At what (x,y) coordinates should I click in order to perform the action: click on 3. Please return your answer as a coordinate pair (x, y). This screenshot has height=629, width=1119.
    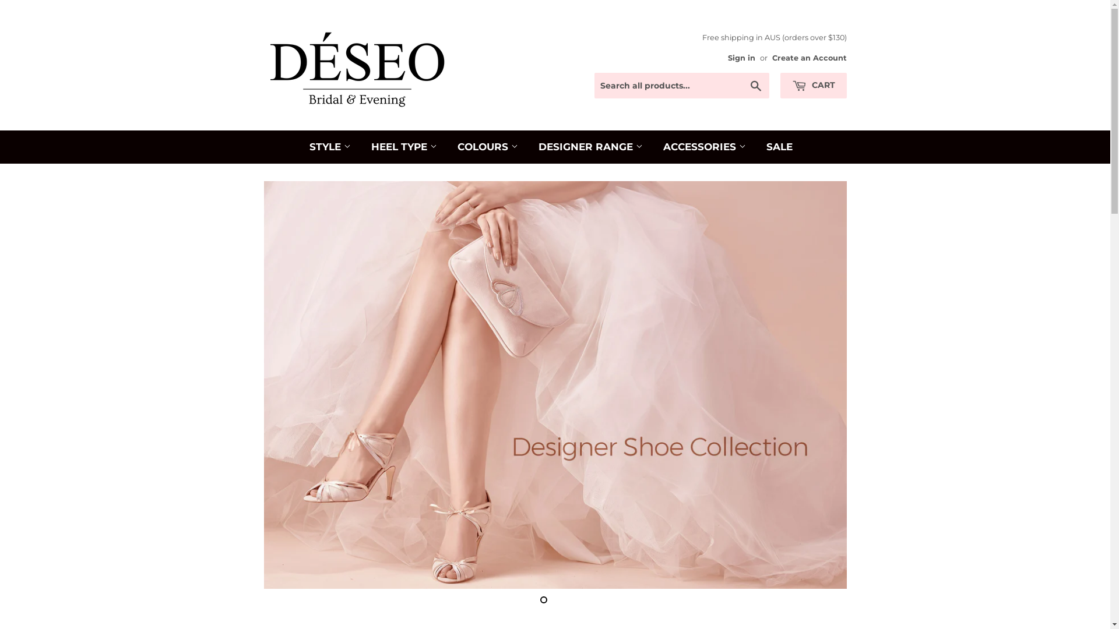
    Looking at the image, I should click on (566, 600).